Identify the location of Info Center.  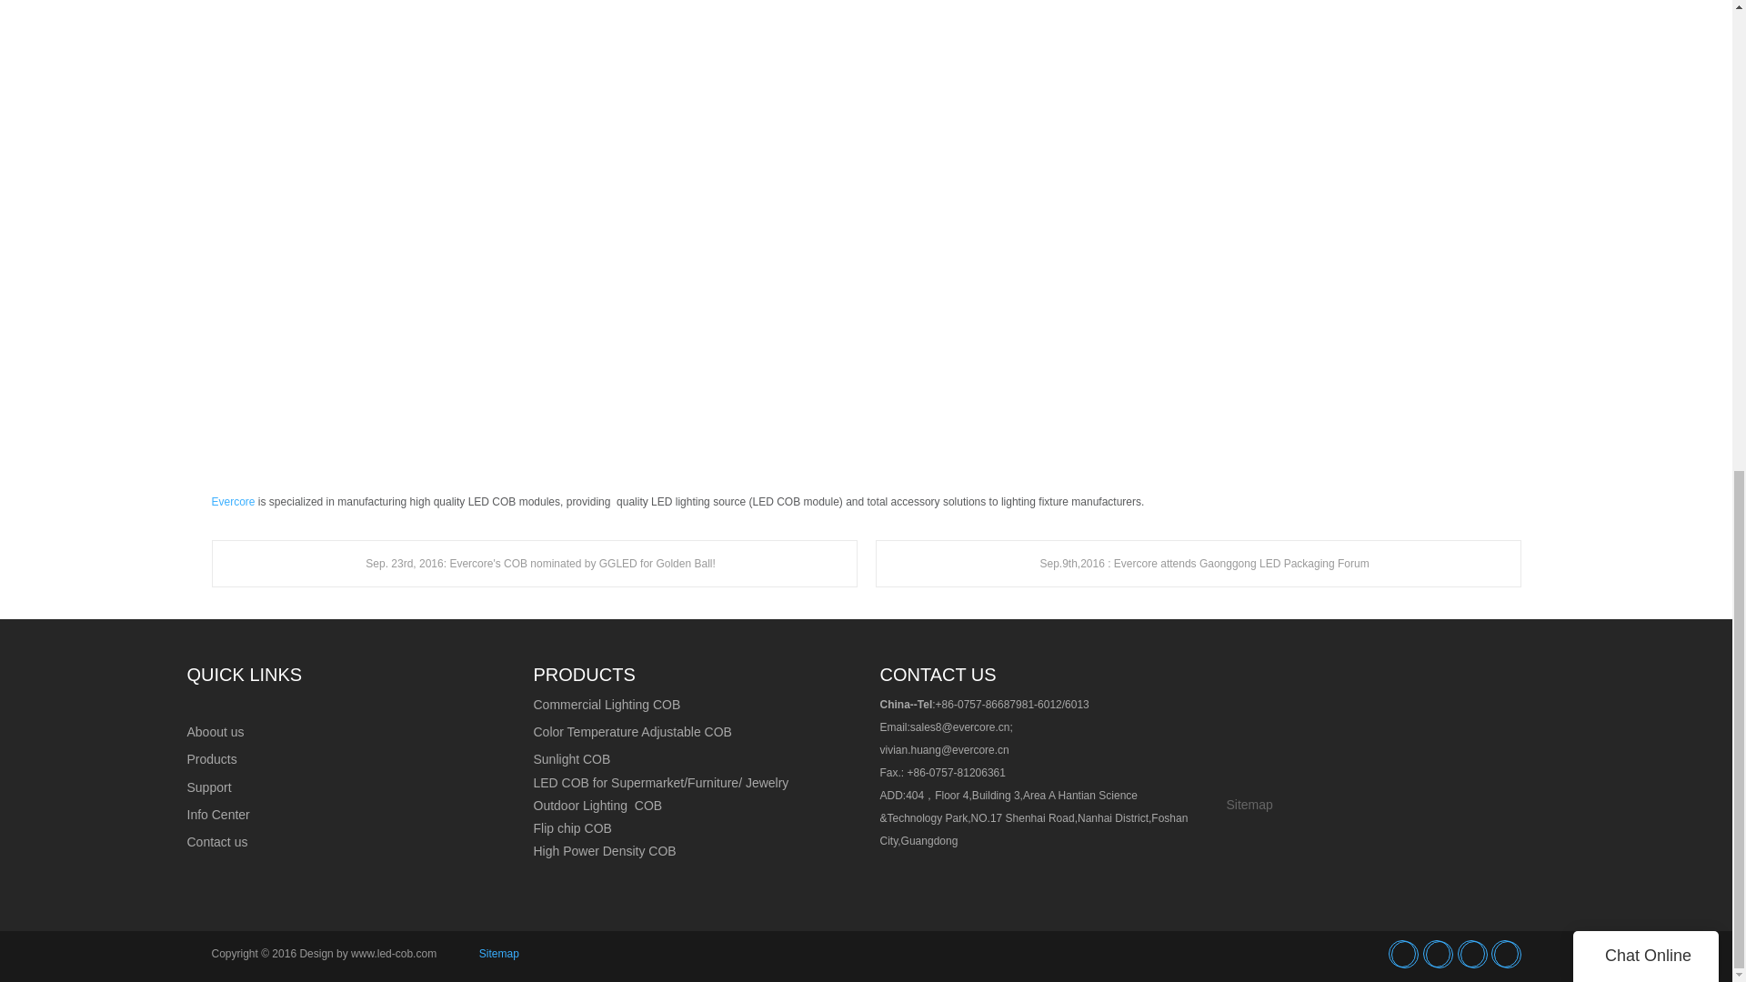
(218, 814).